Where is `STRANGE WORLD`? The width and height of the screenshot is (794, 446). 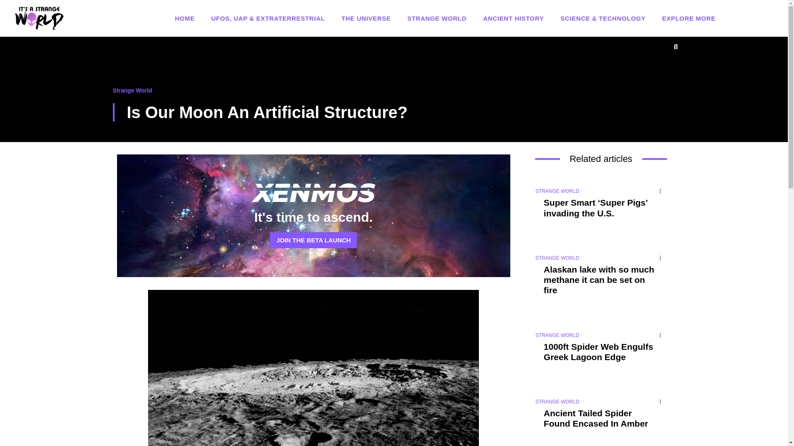
STRANGE WORLD is located at coordinates (437, 18).